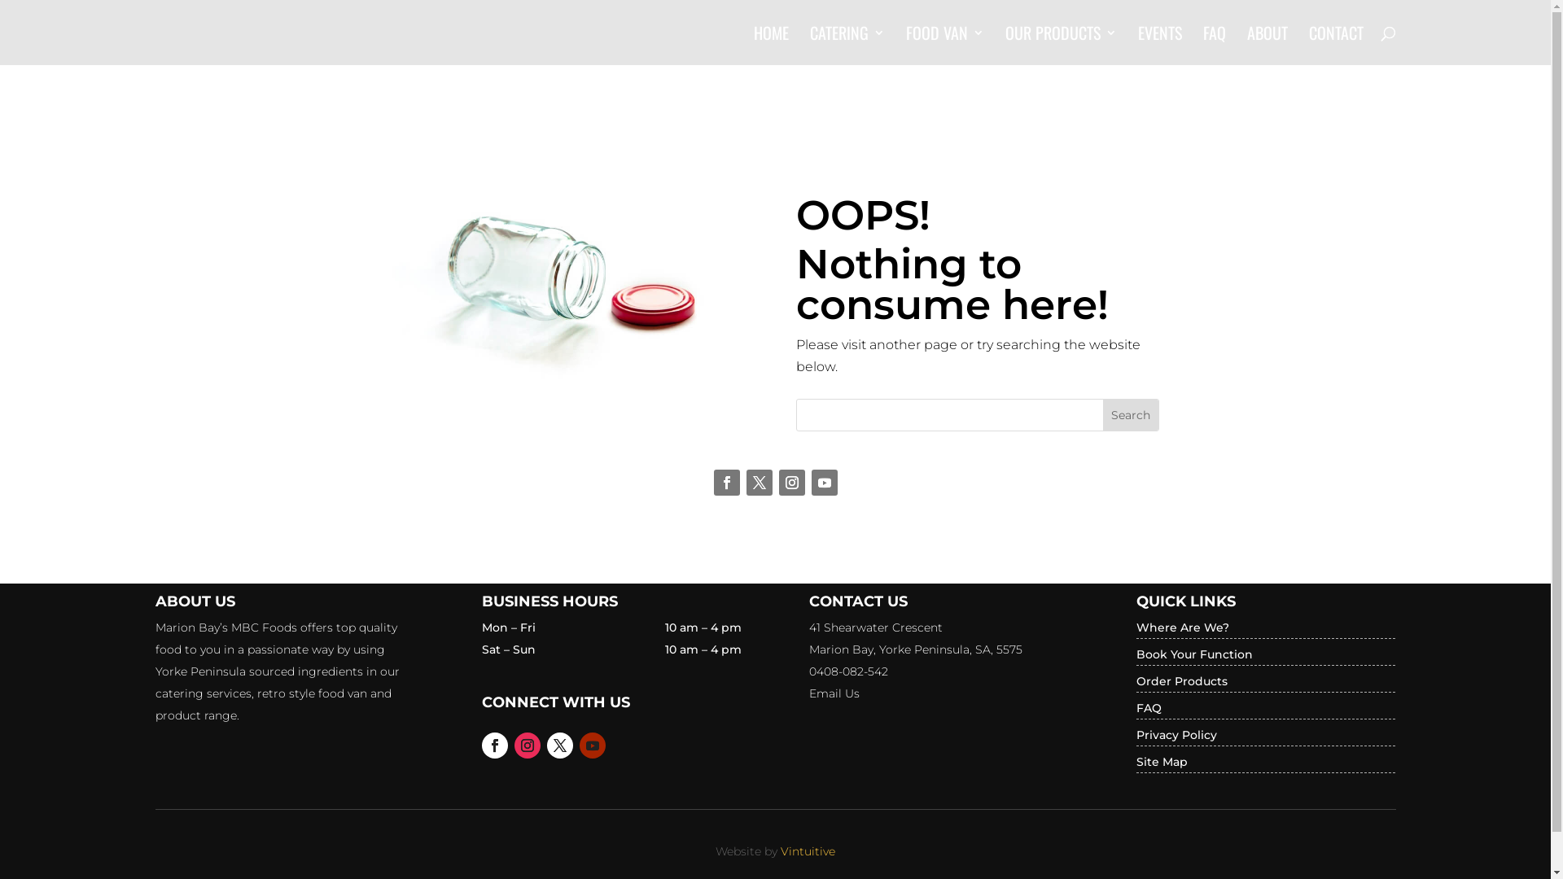 The height and width of the screenshot is (879, 1563). Describe the element at coordinates (1162, 762) in the screenshot. I see `Site Map` at that location.